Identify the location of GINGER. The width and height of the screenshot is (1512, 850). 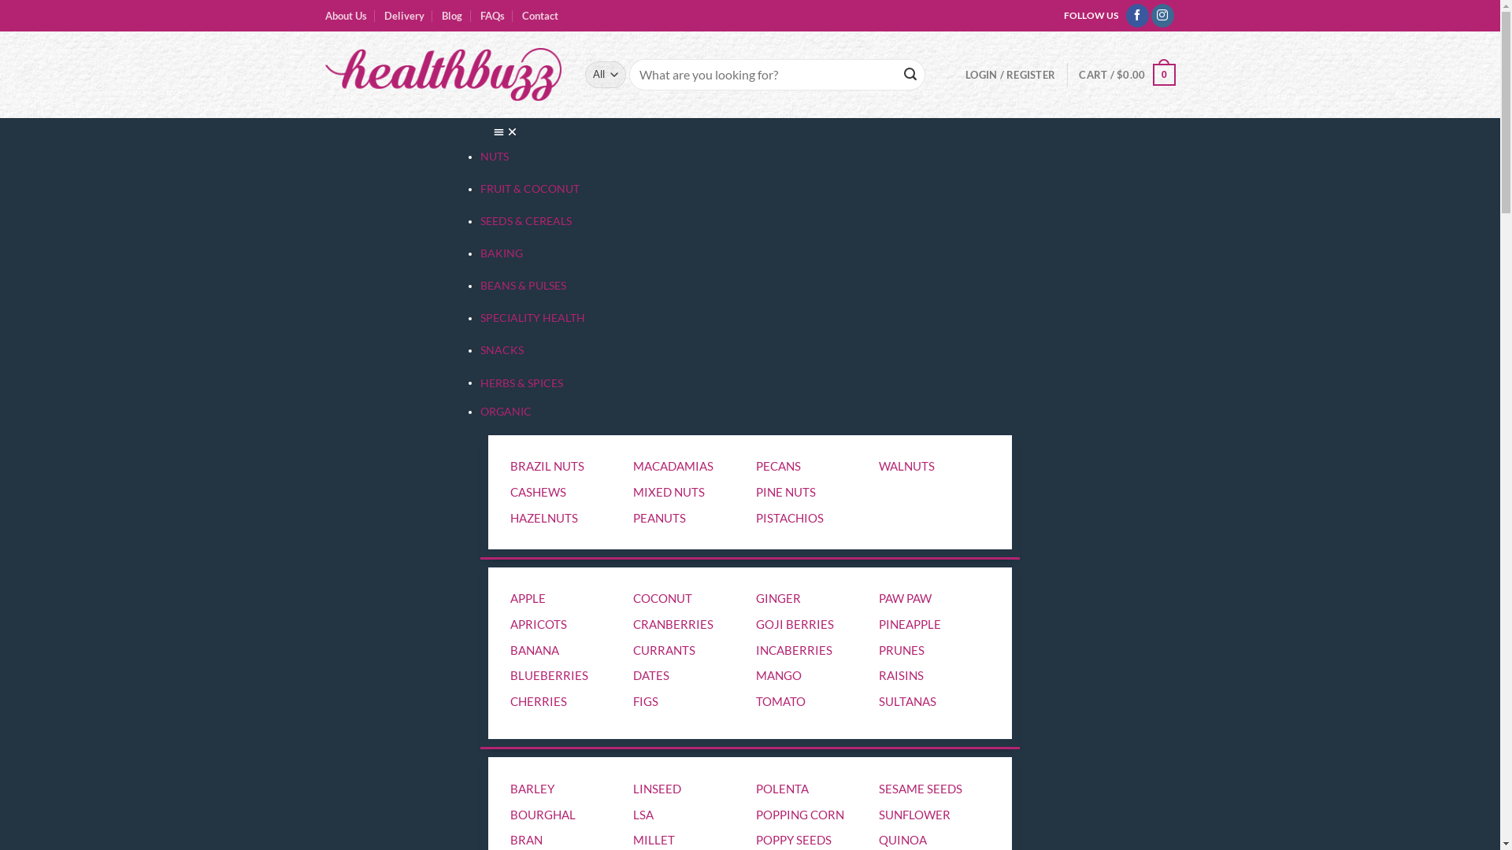
(778, 598).